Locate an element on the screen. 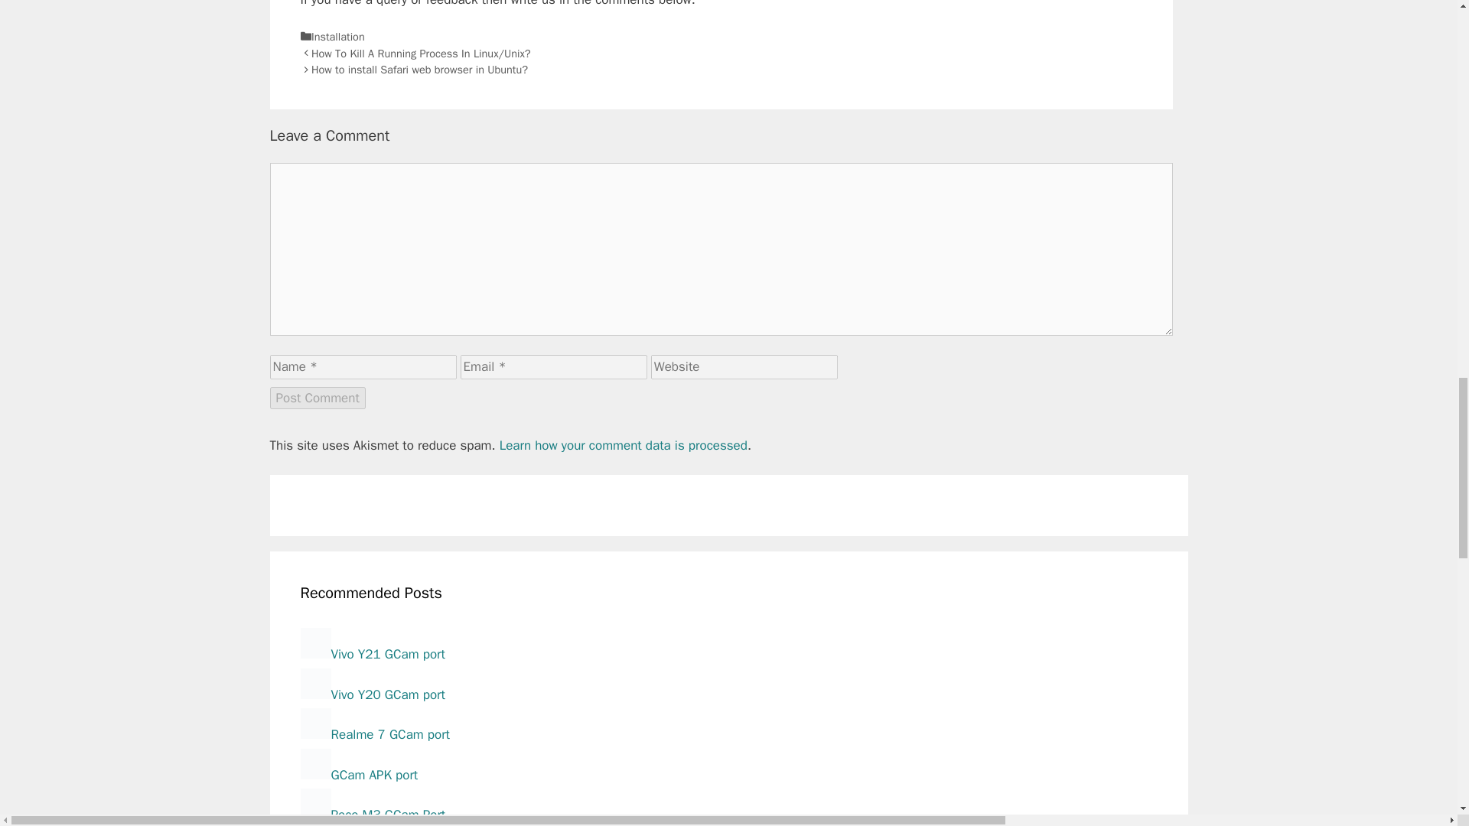 This screenshot has height=826, width=1469. Download Google Camera apk port for vivo Y21 is located at coordinates (372, 654).